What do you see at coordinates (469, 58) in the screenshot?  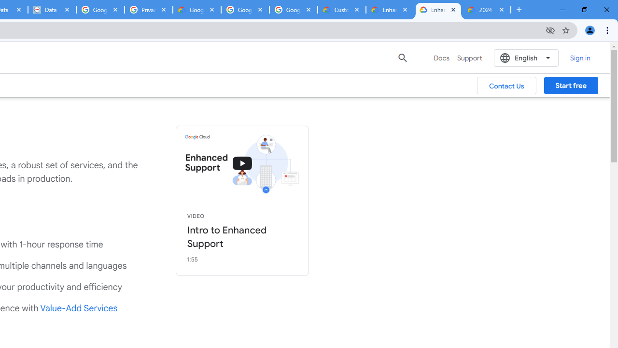 I see `Support` at bounding box center [469, 58].